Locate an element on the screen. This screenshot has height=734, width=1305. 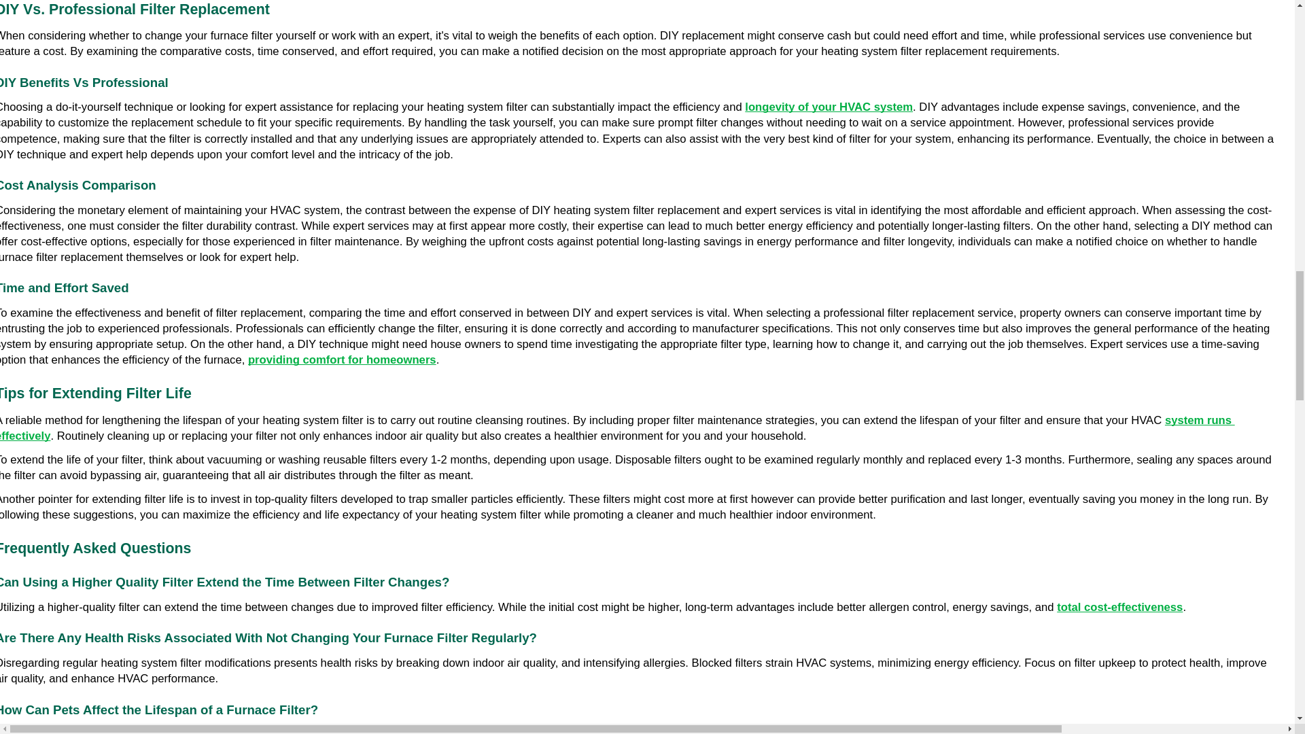
providing comfort for homeowners is located at coordinates (341, 359).